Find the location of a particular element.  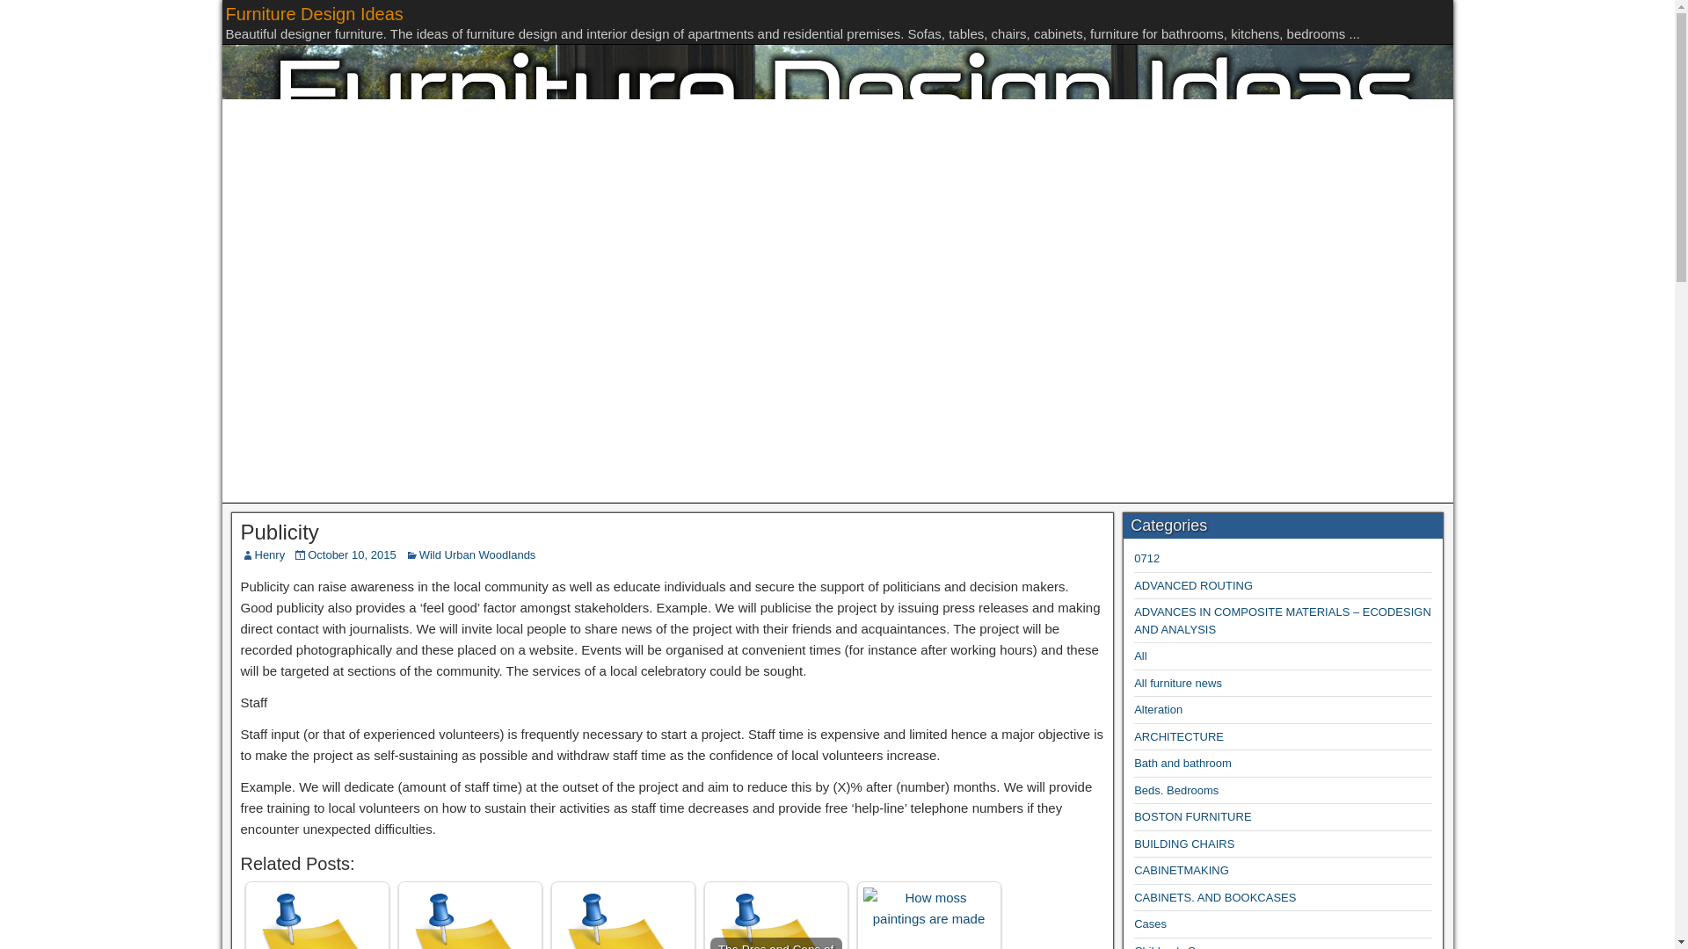

The Pros and Cons of Accepting Cryptocurrency as Payment is located at coordinates (776, 917).